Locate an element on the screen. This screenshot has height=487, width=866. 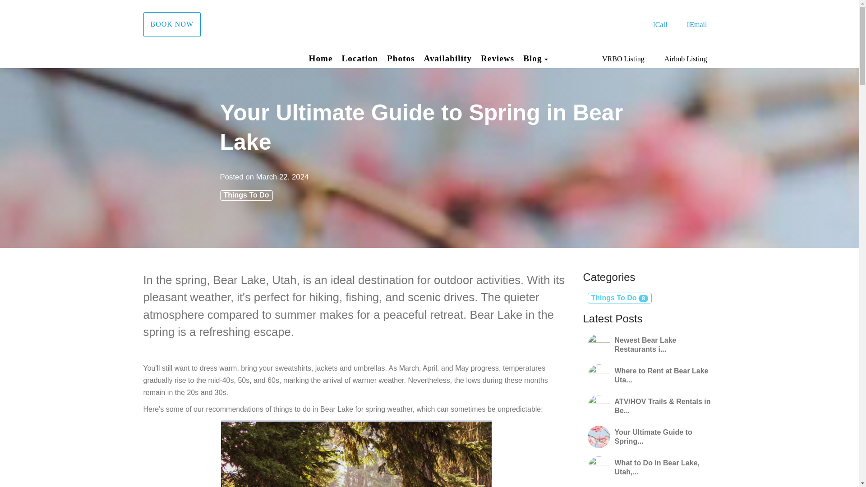
Availability is located at coordinates (447, 58).